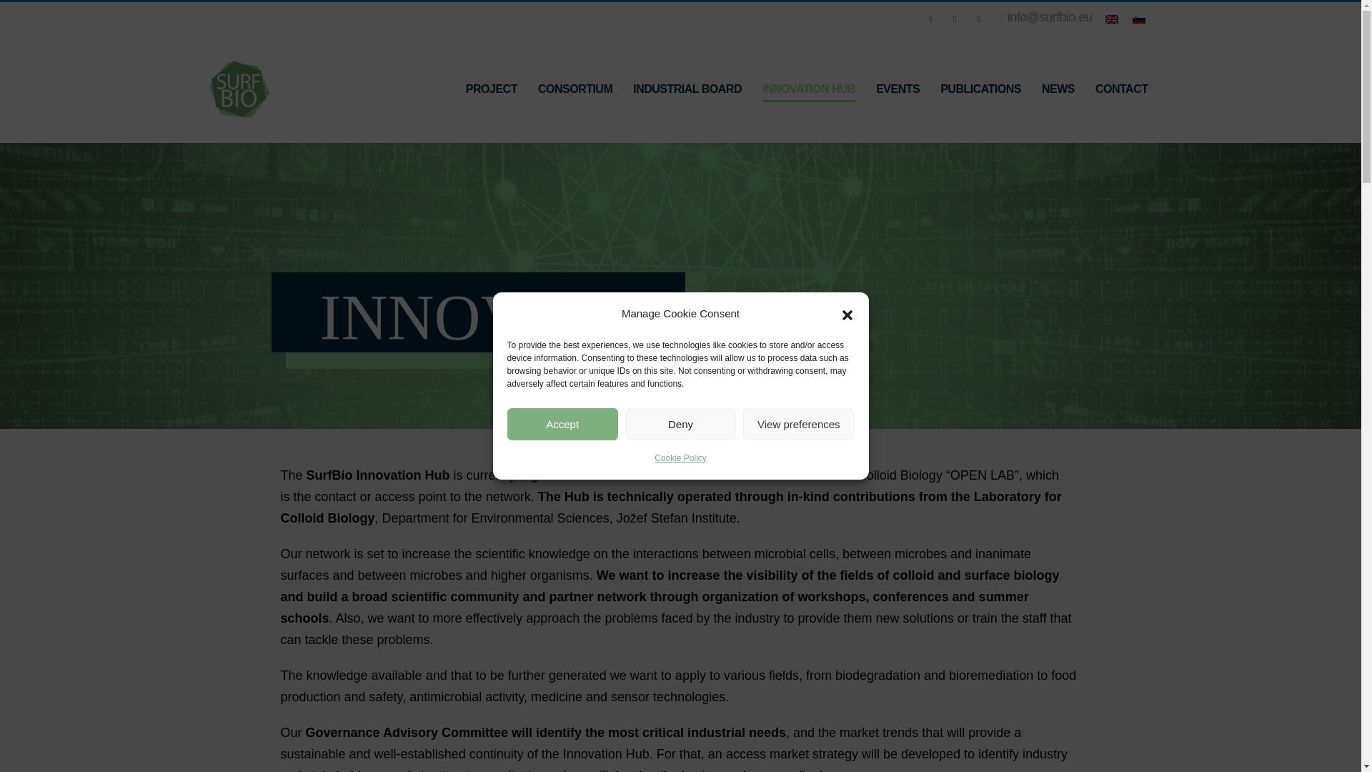 The image size is (1372, 772). What do you see at coordinates (1121, 89) in the screenshot?
I see `CONTACT` at bounding box center [1121, 89].